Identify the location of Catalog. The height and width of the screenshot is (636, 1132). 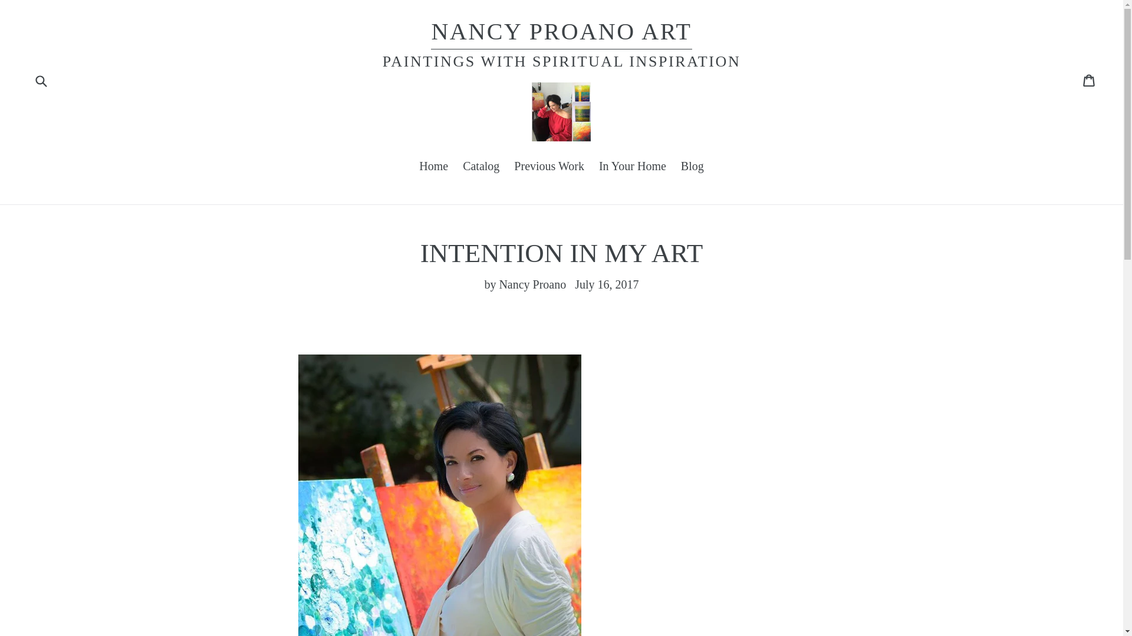
(481, 167).